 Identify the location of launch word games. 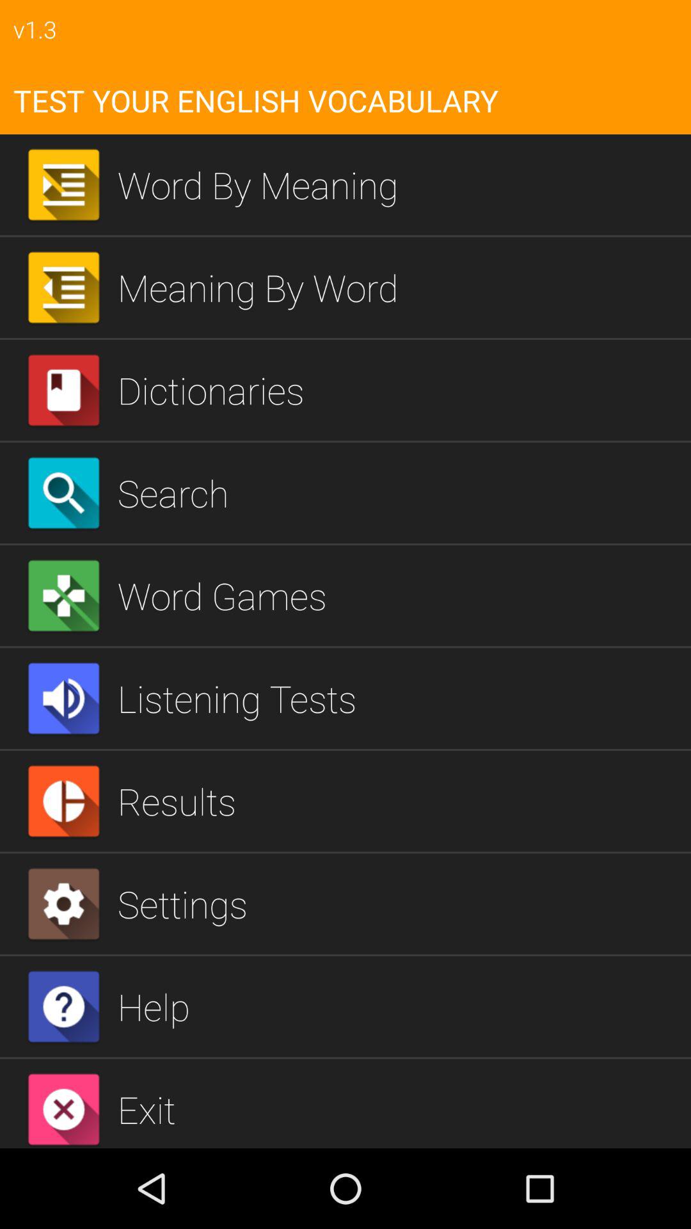
(399, 595).